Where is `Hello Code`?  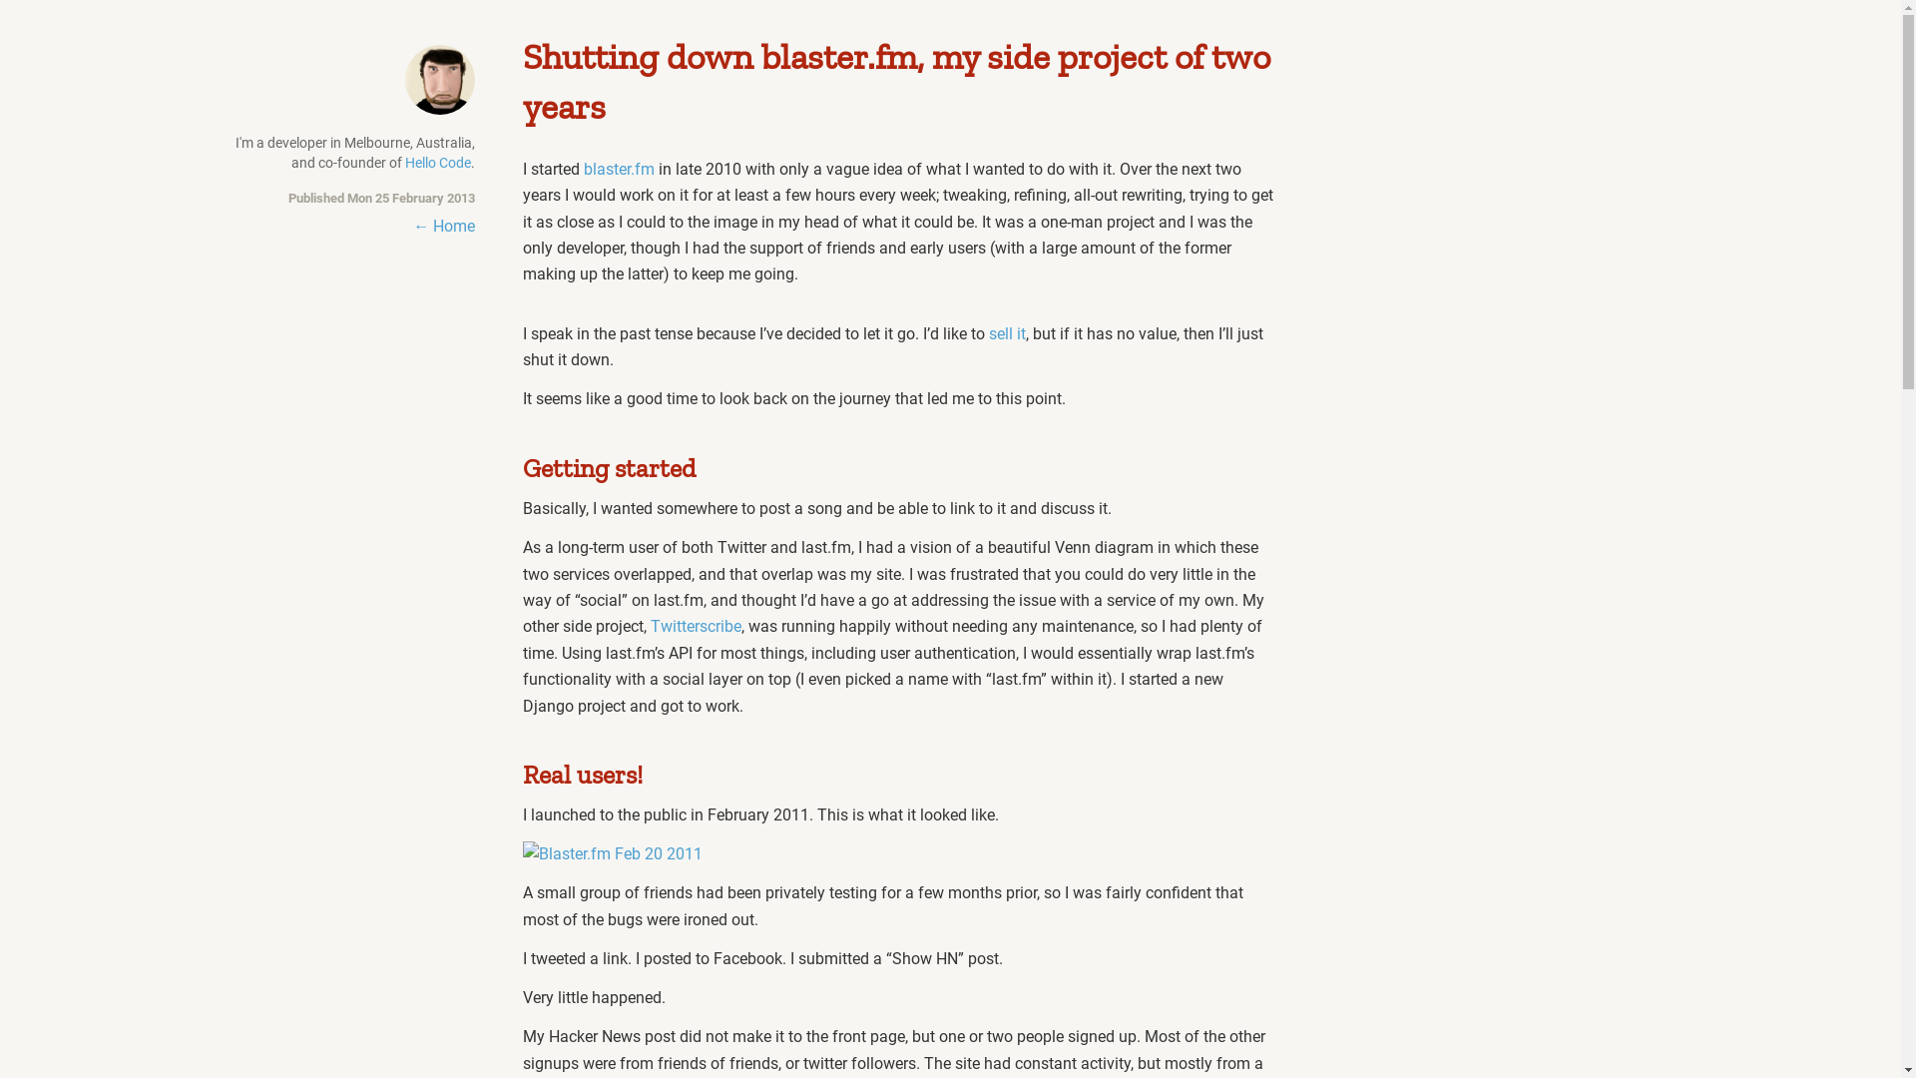 Hello Code is located at coordinates (438, 164).